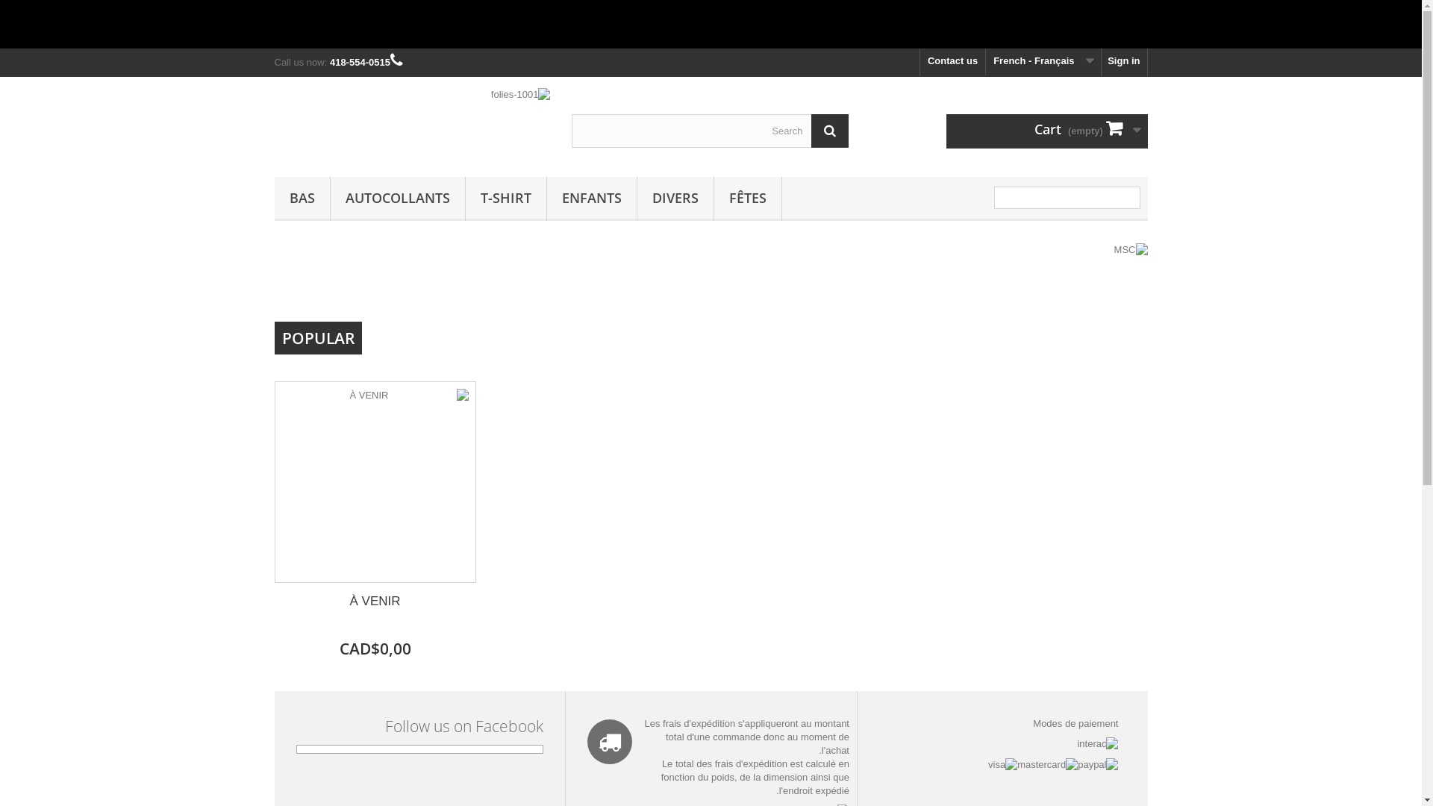 This screenshot has width=1433, height=806. Describe the element at coordinates (1084, 284) in the screenshot. I see `Prev` at that location.